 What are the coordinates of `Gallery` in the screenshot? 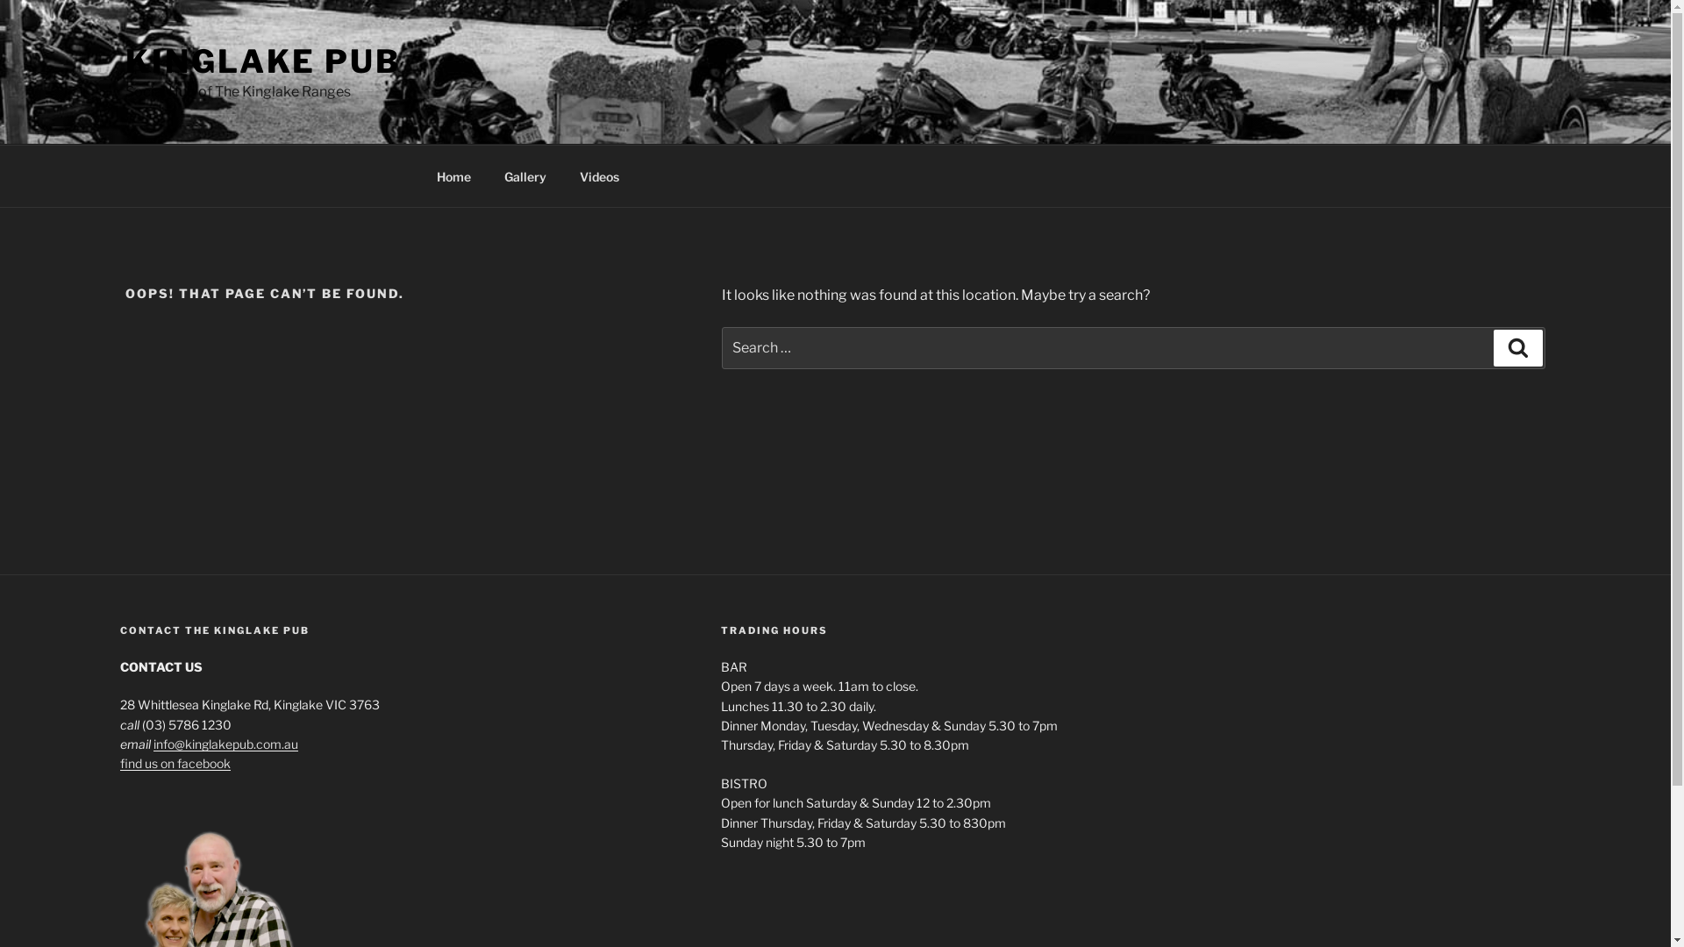 It's located at (526, 175).